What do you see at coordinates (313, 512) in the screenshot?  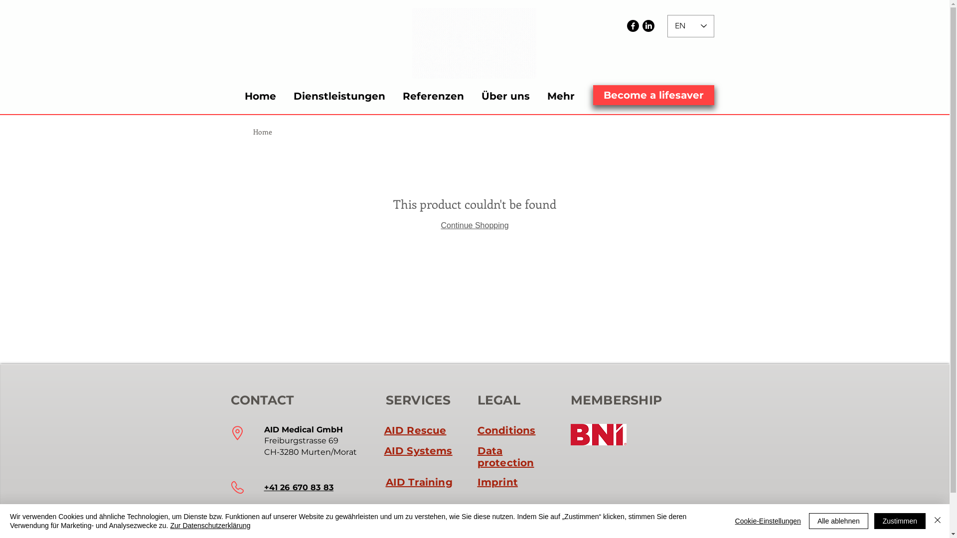 I see `service@aidmedical.ch` at bounding box center [313, 512].